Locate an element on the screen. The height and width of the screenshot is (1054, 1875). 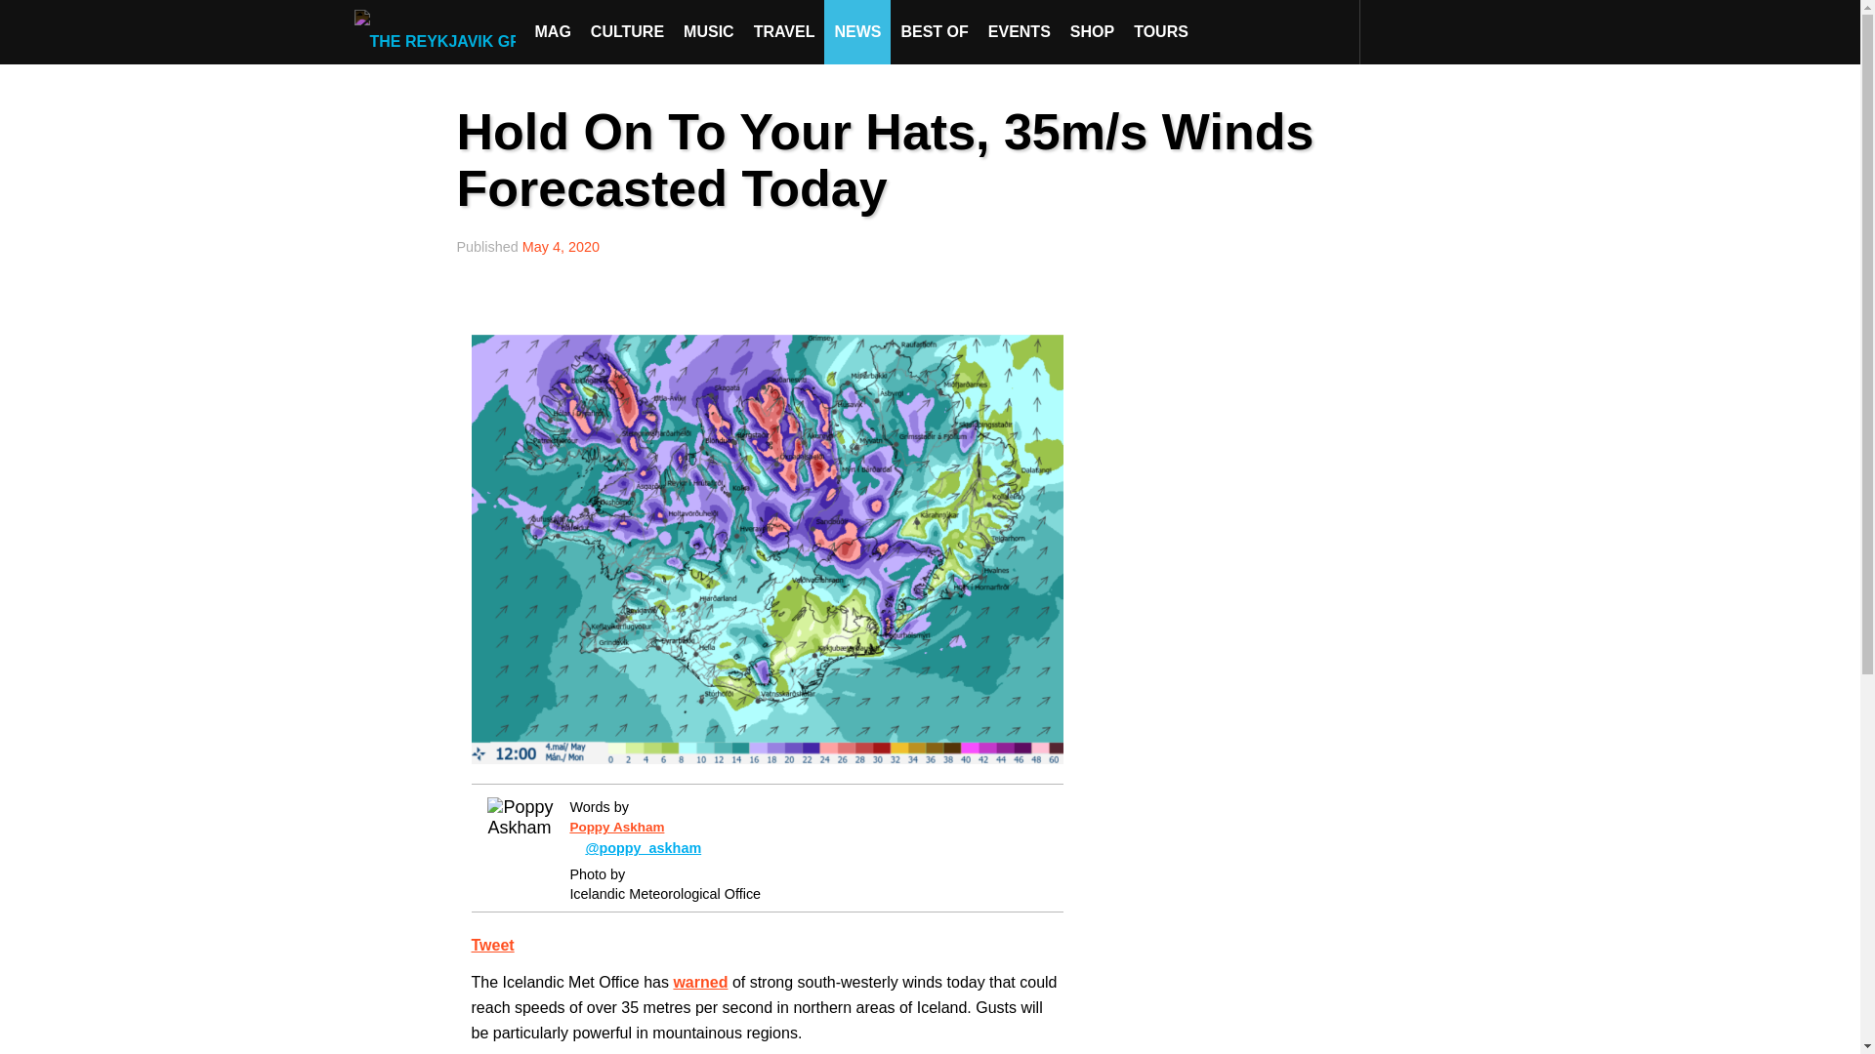
Poppy Askham is located at coordinates (616, 828).